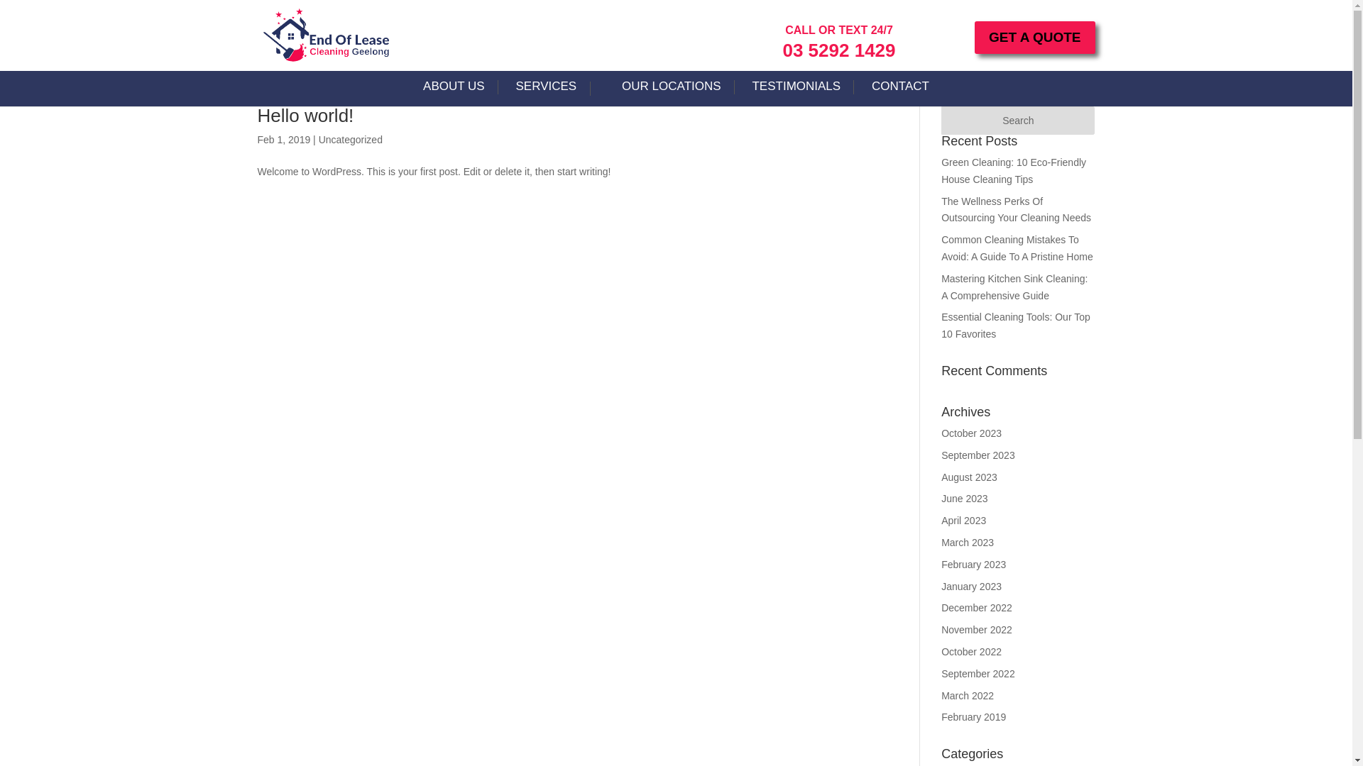  What do you see at coordinates (978, 455) in the screenshot?
I see `September 2023` at bounding box center [978, 455].